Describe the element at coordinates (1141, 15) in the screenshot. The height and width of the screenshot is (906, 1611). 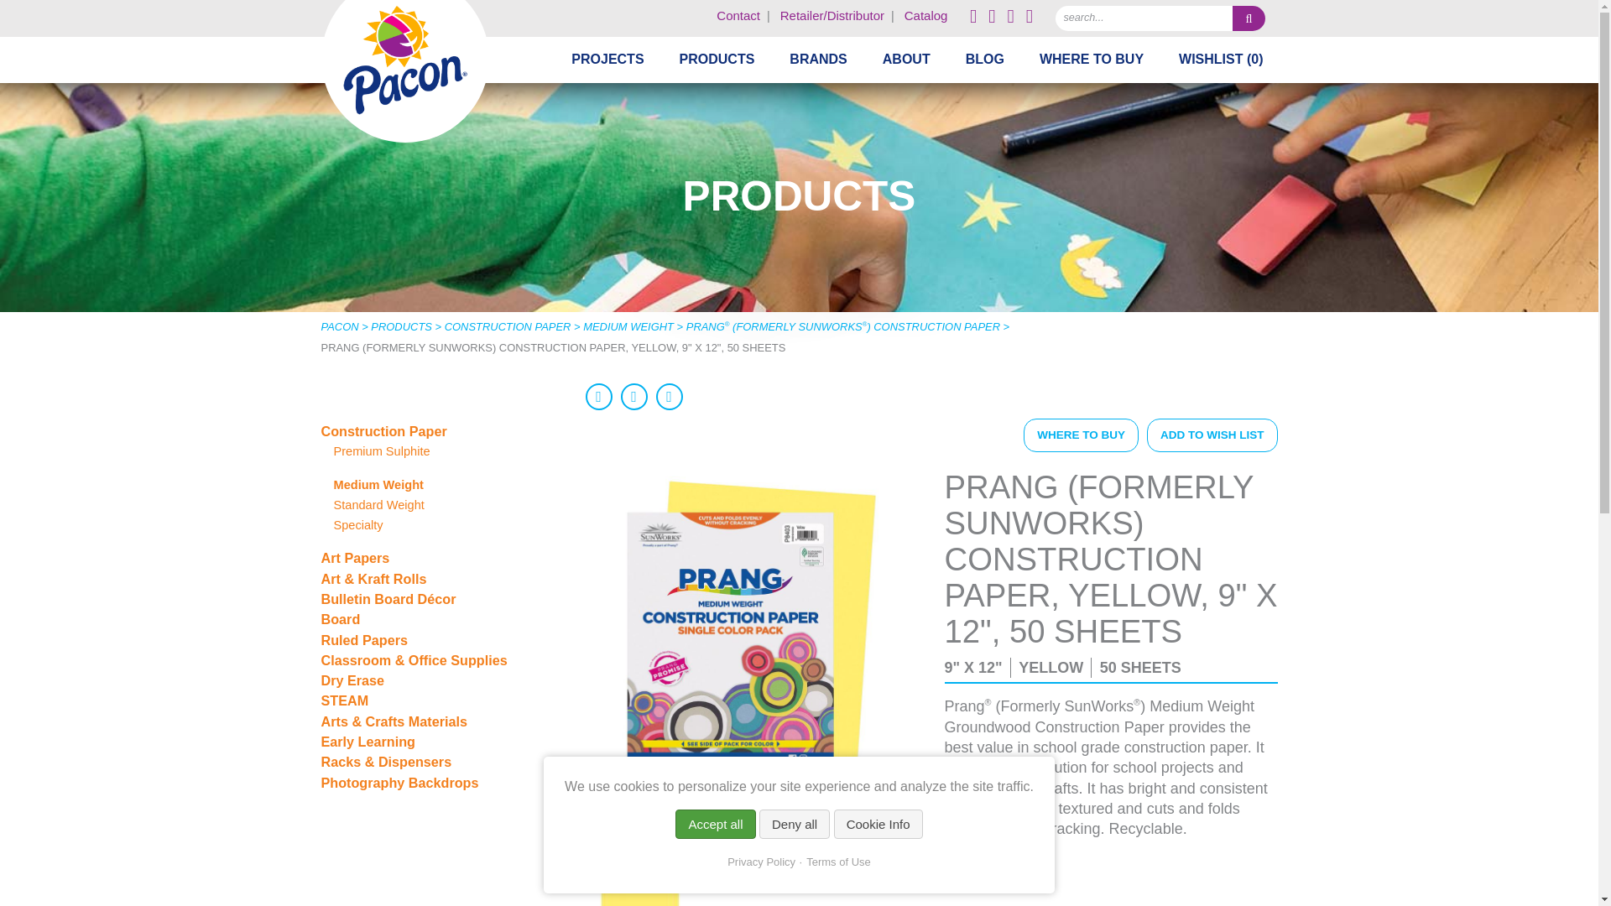
I see `search...` at that location.